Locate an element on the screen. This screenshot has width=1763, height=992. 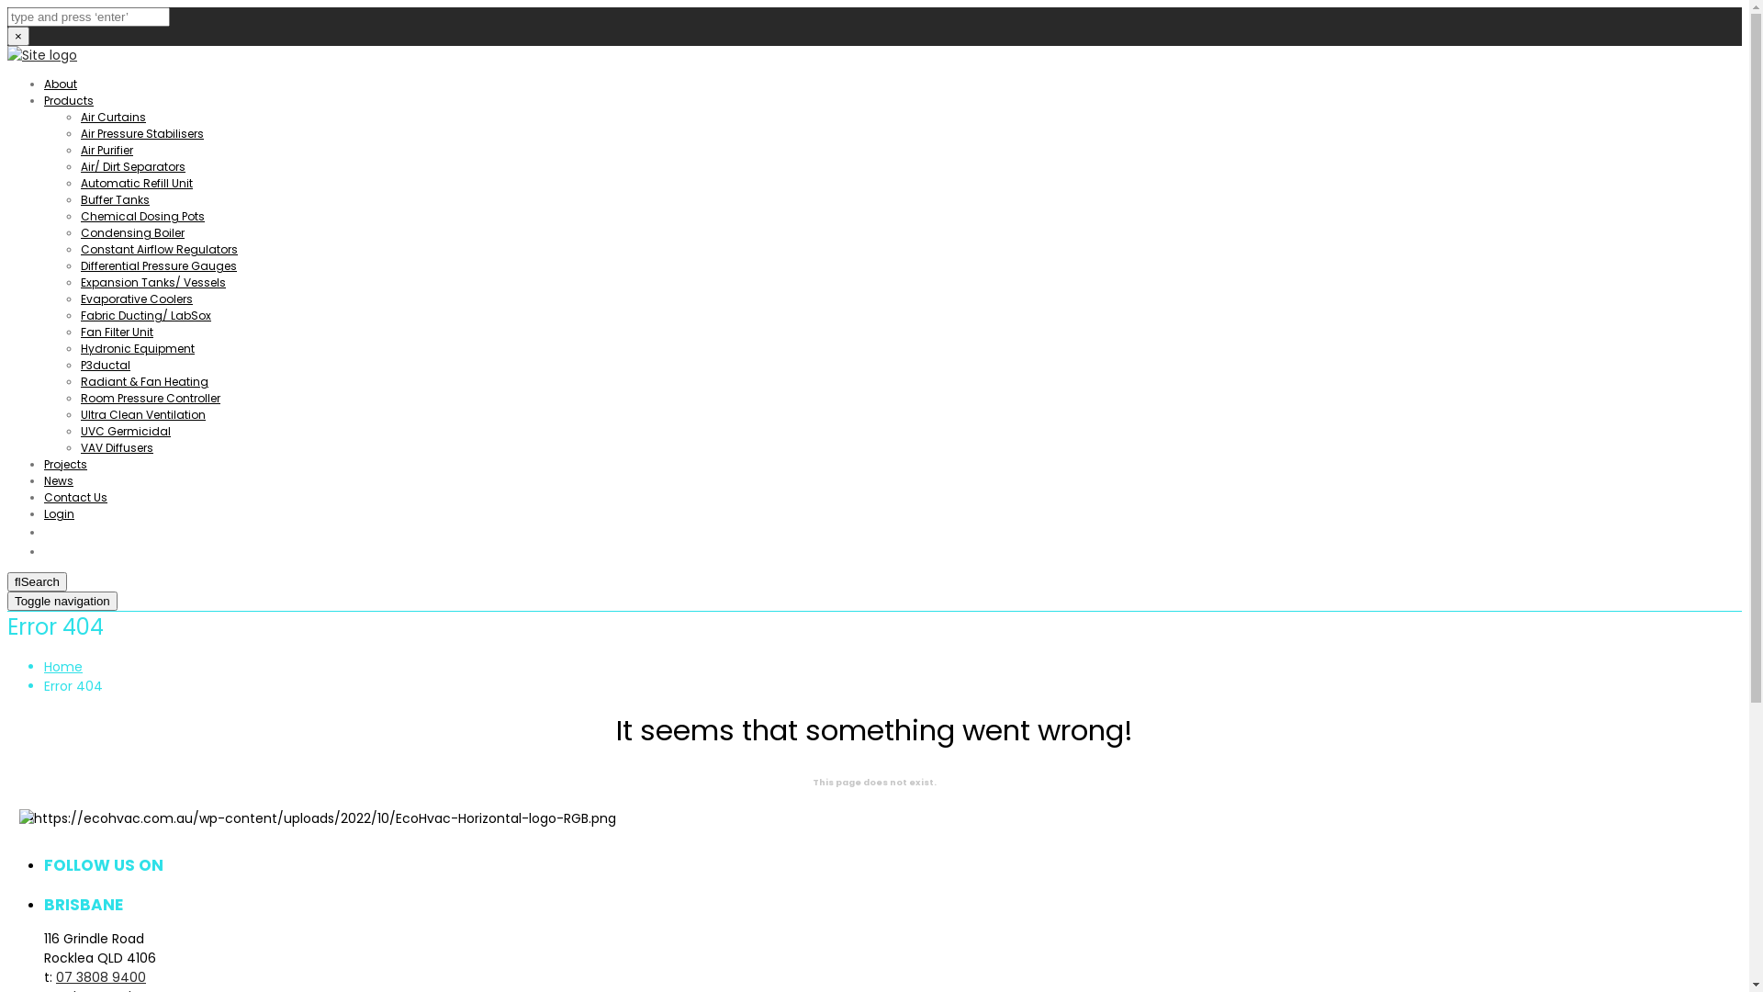
Air Curtains is located at coordinates (114, 118).